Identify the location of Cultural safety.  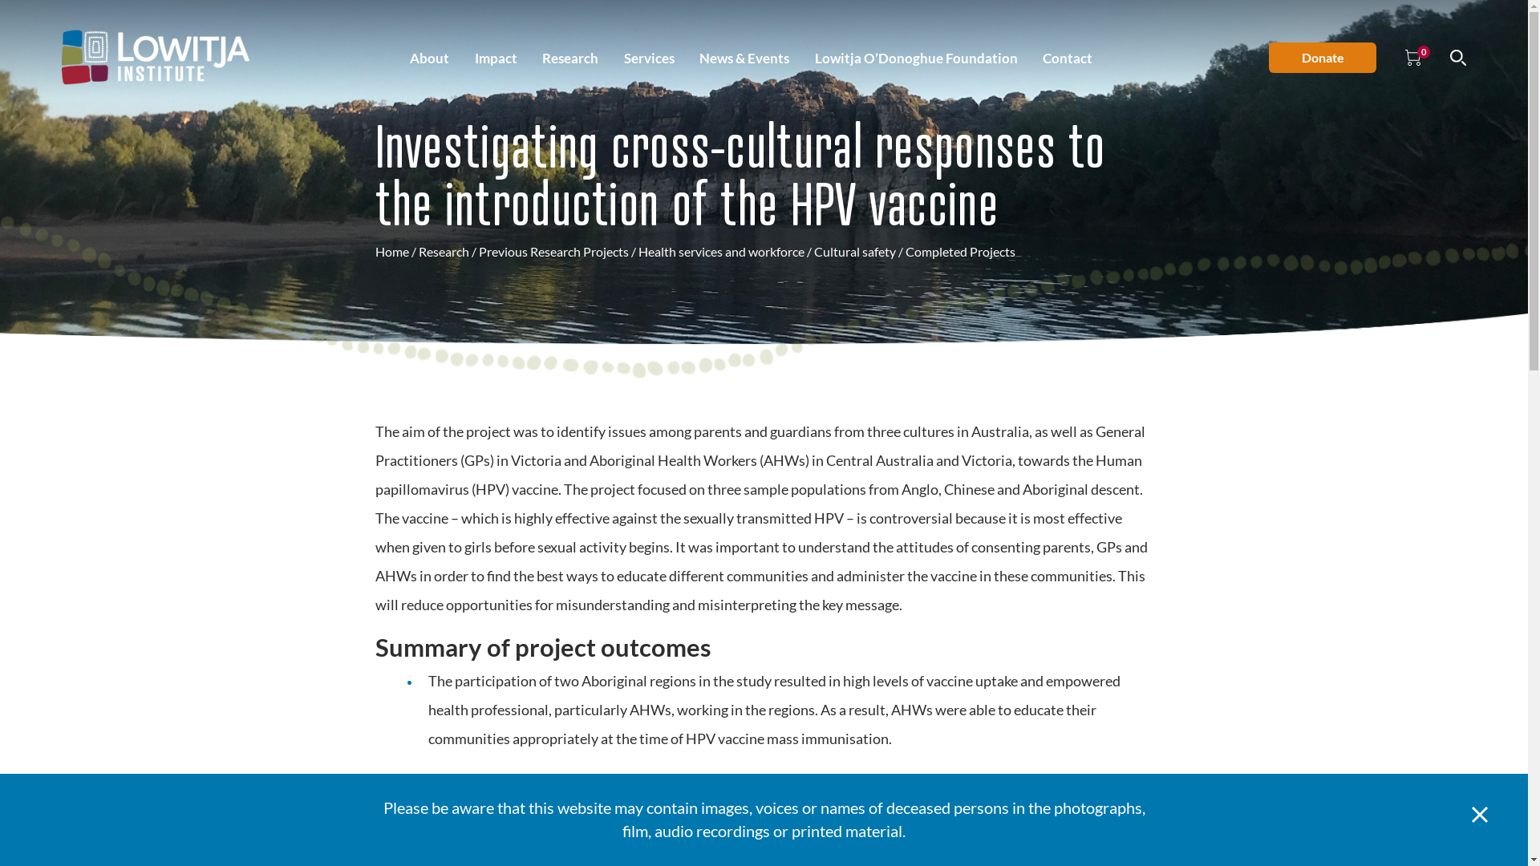
(853, 252).